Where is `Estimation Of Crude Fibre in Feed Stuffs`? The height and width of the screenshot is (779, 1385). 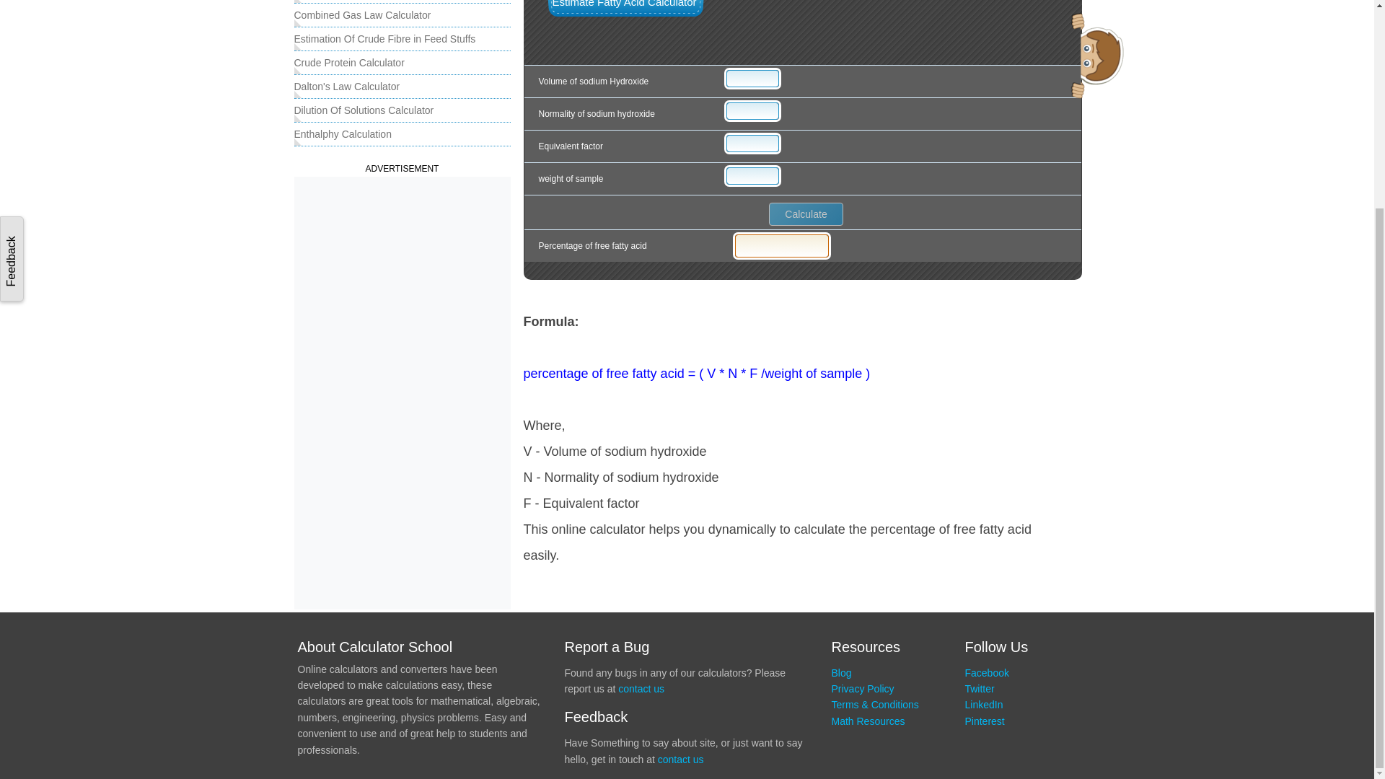 Estimation Of Crude Fibre in Feed Stuffs is located at coordinates (385, 39).